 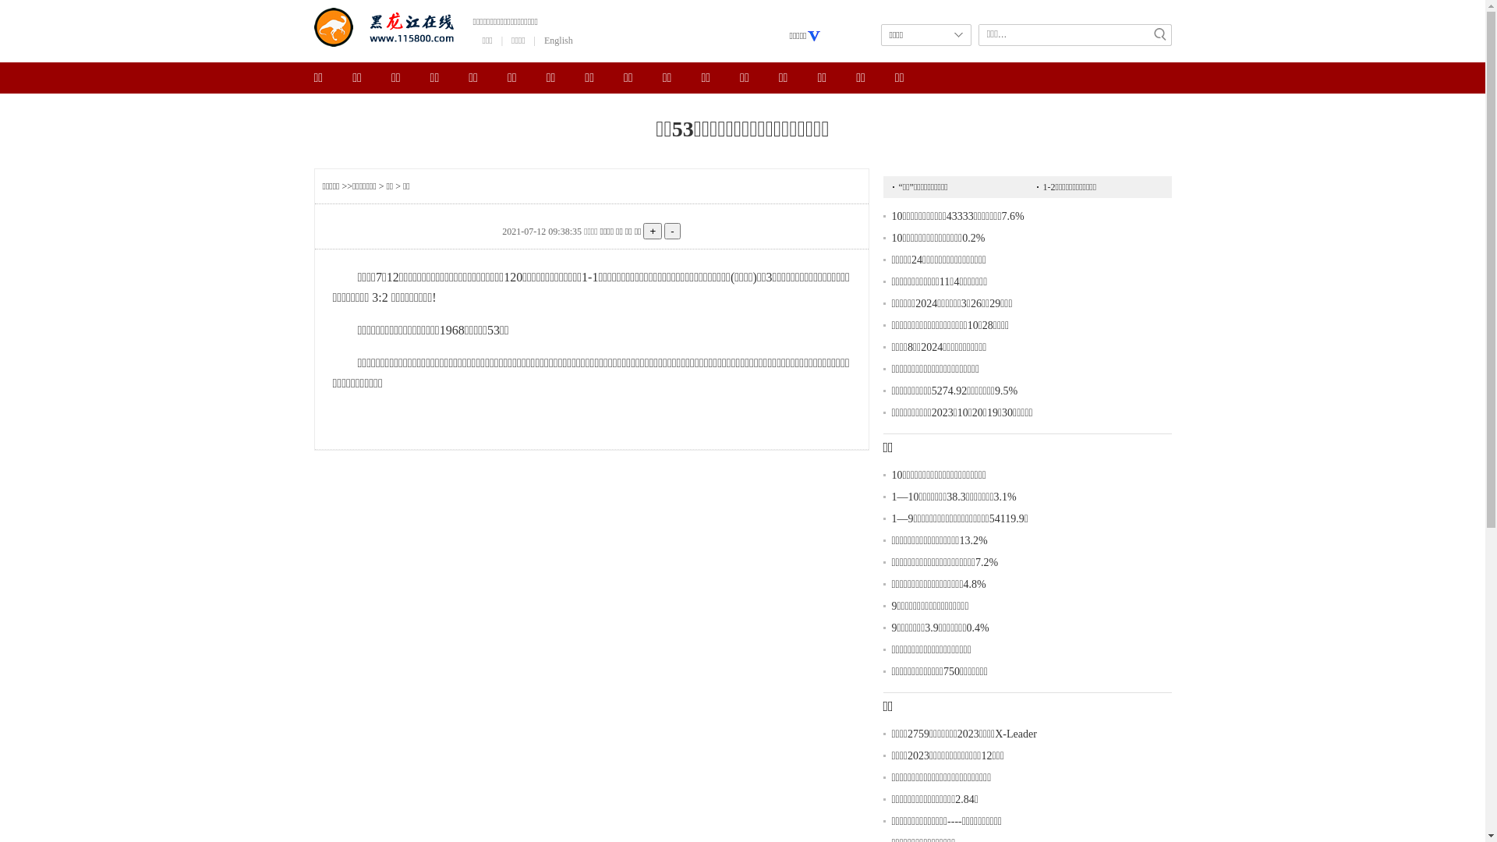 I want to click on English, so click(x=558, y=41).